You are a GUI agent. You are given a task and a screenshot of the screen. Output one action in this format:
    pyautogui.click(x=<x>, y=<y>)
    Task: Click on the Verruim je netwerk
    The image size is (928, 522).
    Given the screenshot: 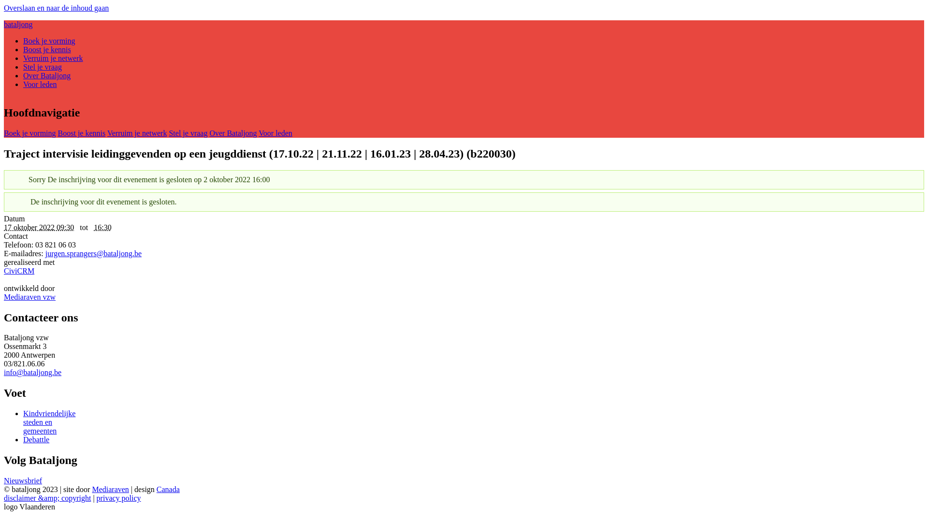 What is the action you would take?
    pyautogui.click(x=53, y=58)
    